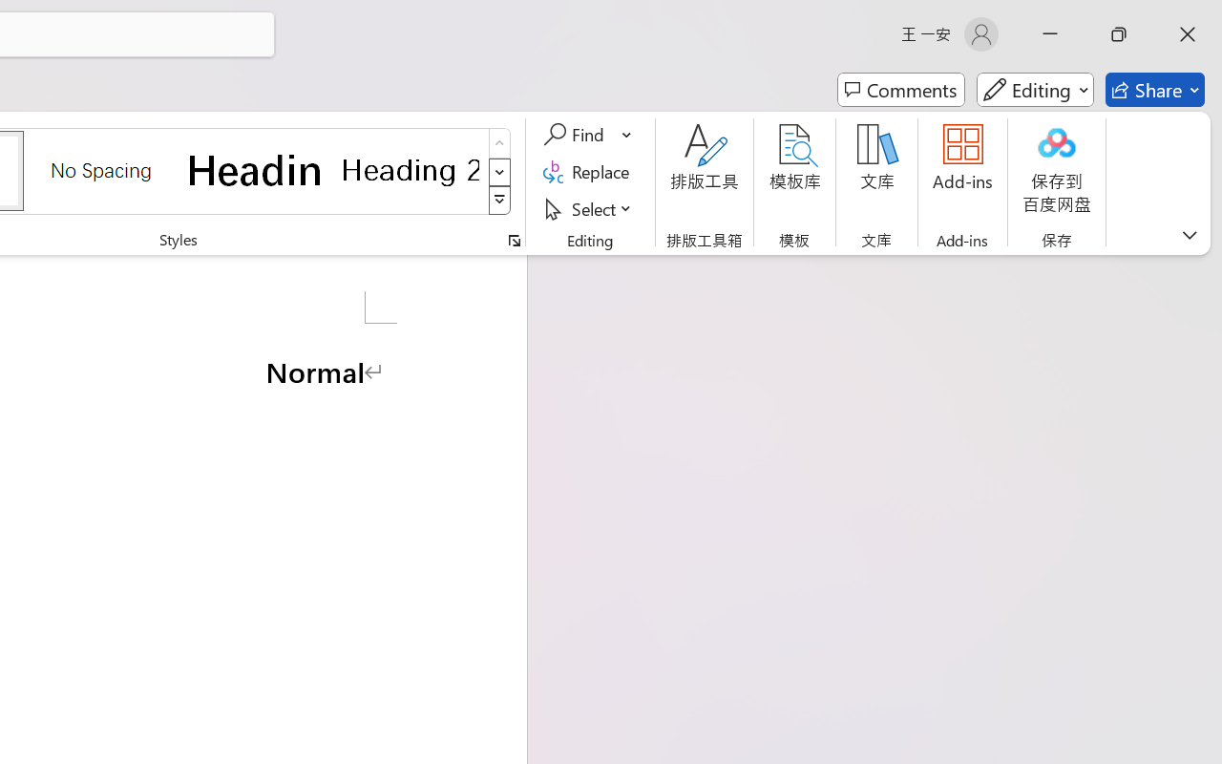  What do you see at coordinates (500, 143) in the screenshot?
I see `Row up` at bounding box center [500, 143].